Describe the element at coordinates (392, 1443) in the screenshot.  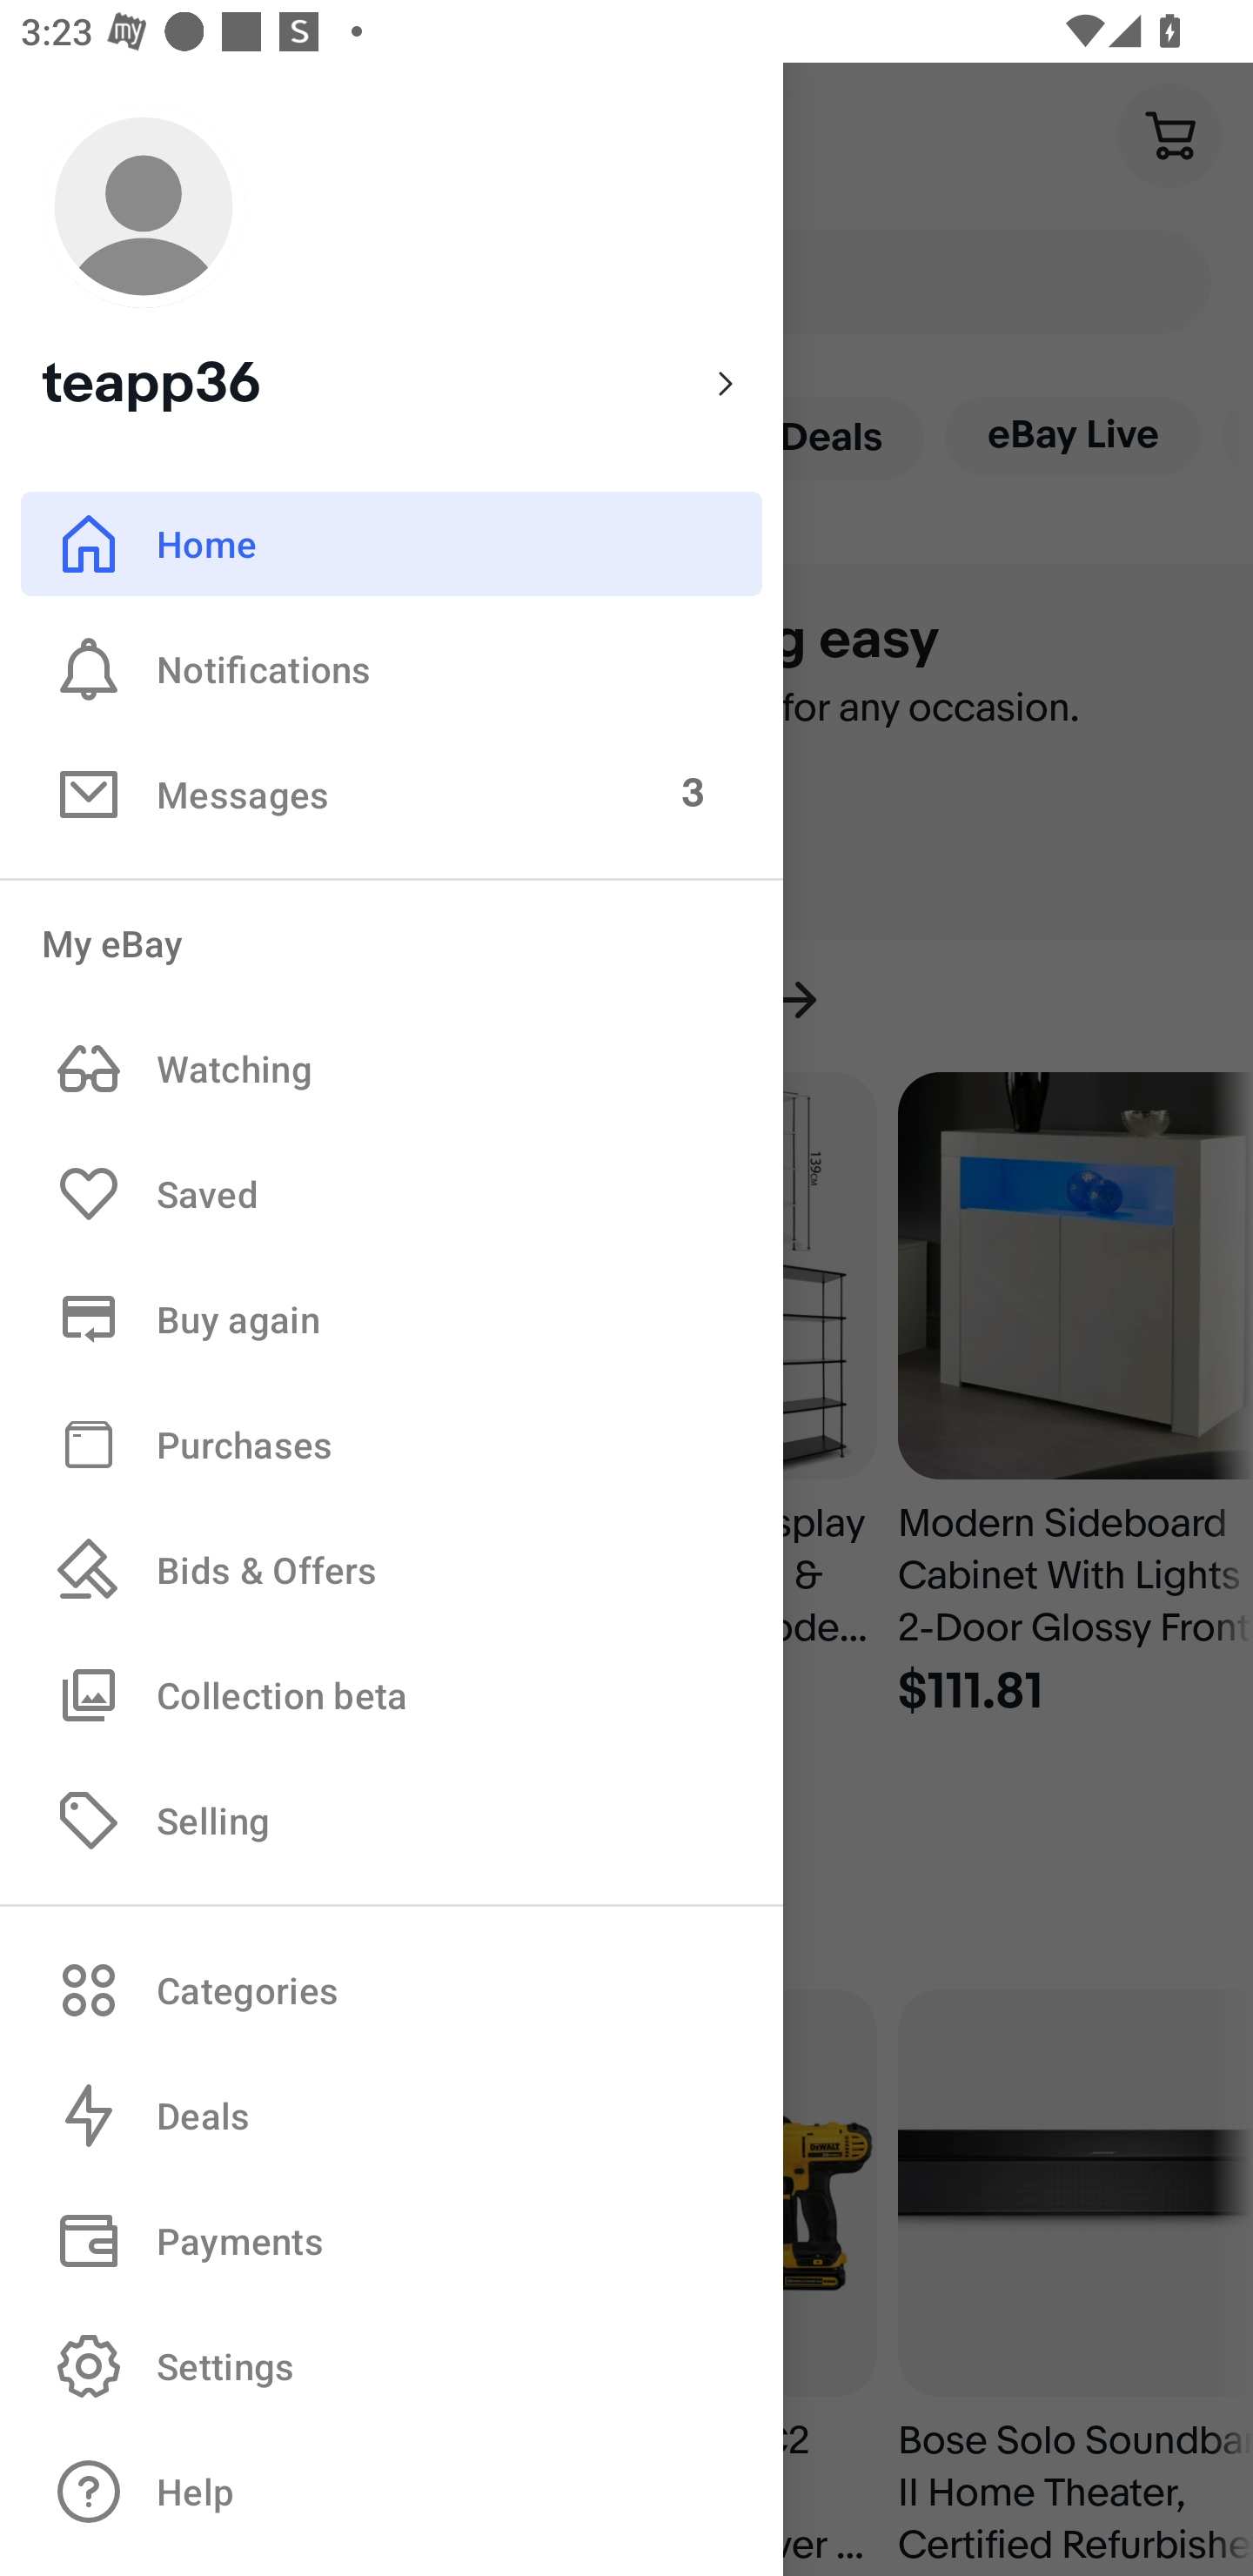
I see `Purchases` at that location.